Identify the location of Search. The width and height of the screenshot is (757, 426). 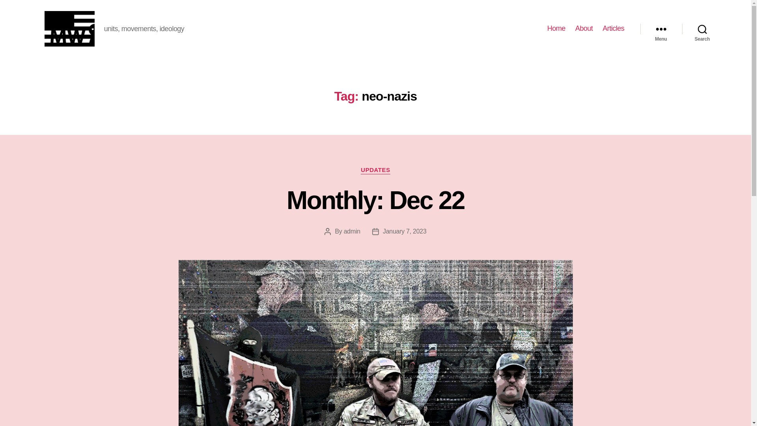
(702, 28).